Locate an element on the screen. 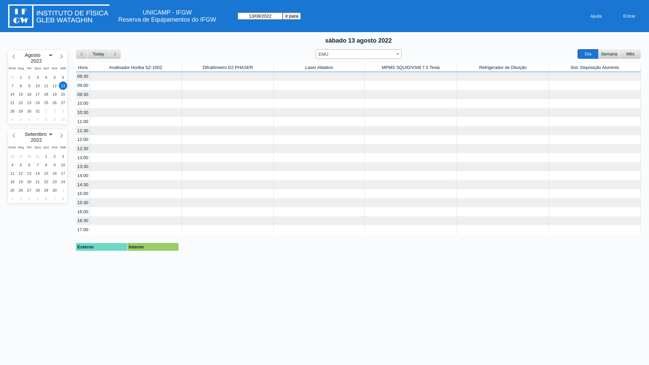 This screenshot has width=649, height=365. 12:00 is located at coordinates (83, 140).